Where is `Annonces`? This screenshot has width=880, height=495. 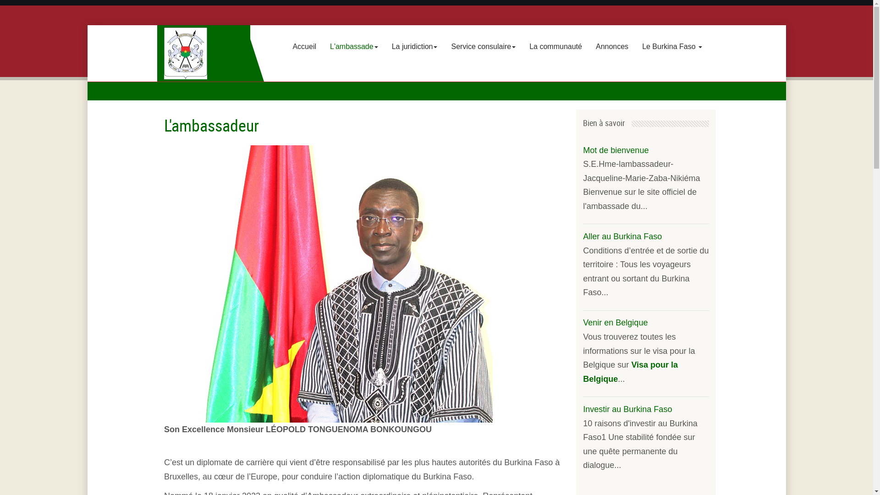 Annonces is located at coordinates (612, 47).